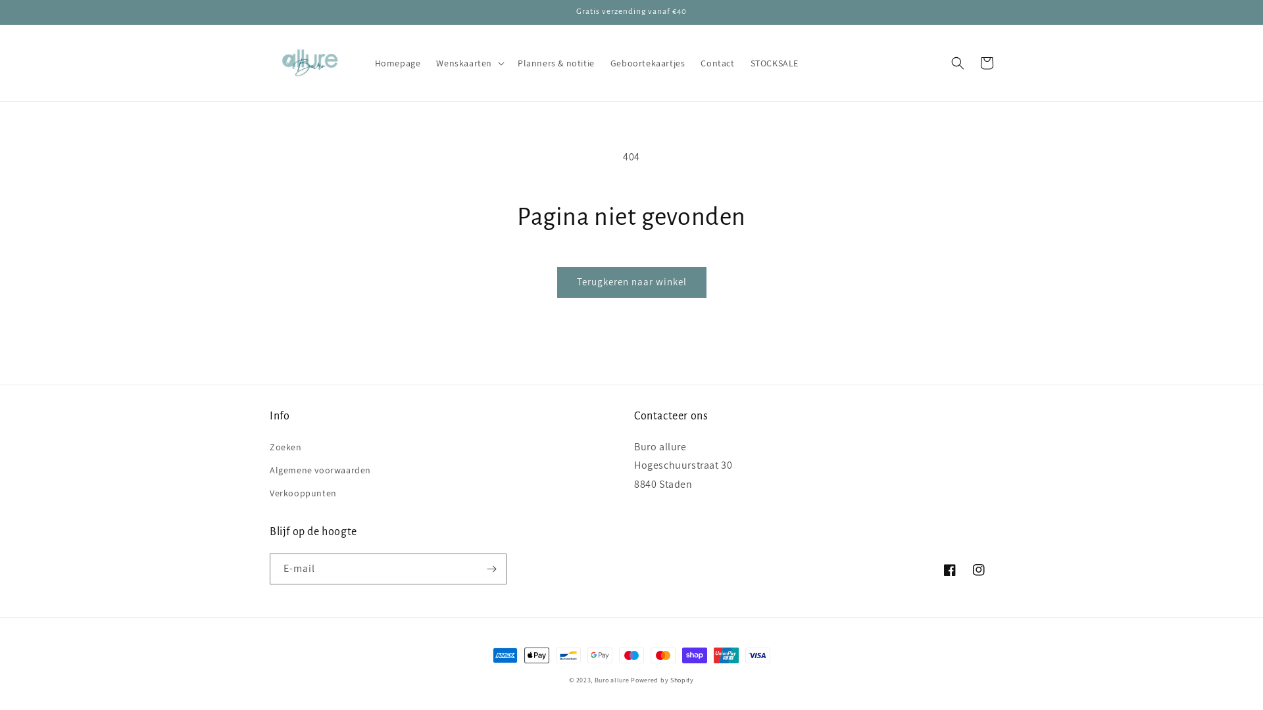 The height and width of the screenshot is (710, 1263). I want to click on Terugkeren naar winkel, so click(631, 283).